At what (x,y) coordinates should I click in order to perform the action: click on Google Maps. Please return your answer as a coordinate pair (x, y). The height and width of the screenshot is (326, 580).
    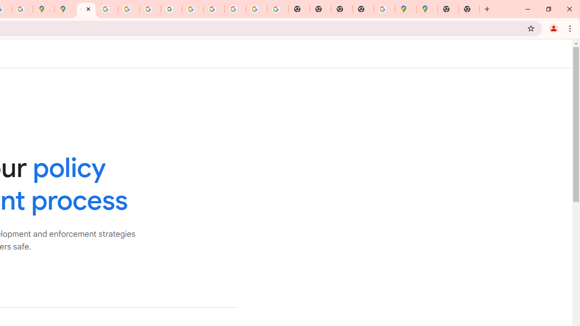
    Looking at the image, I should click on (427, 9).